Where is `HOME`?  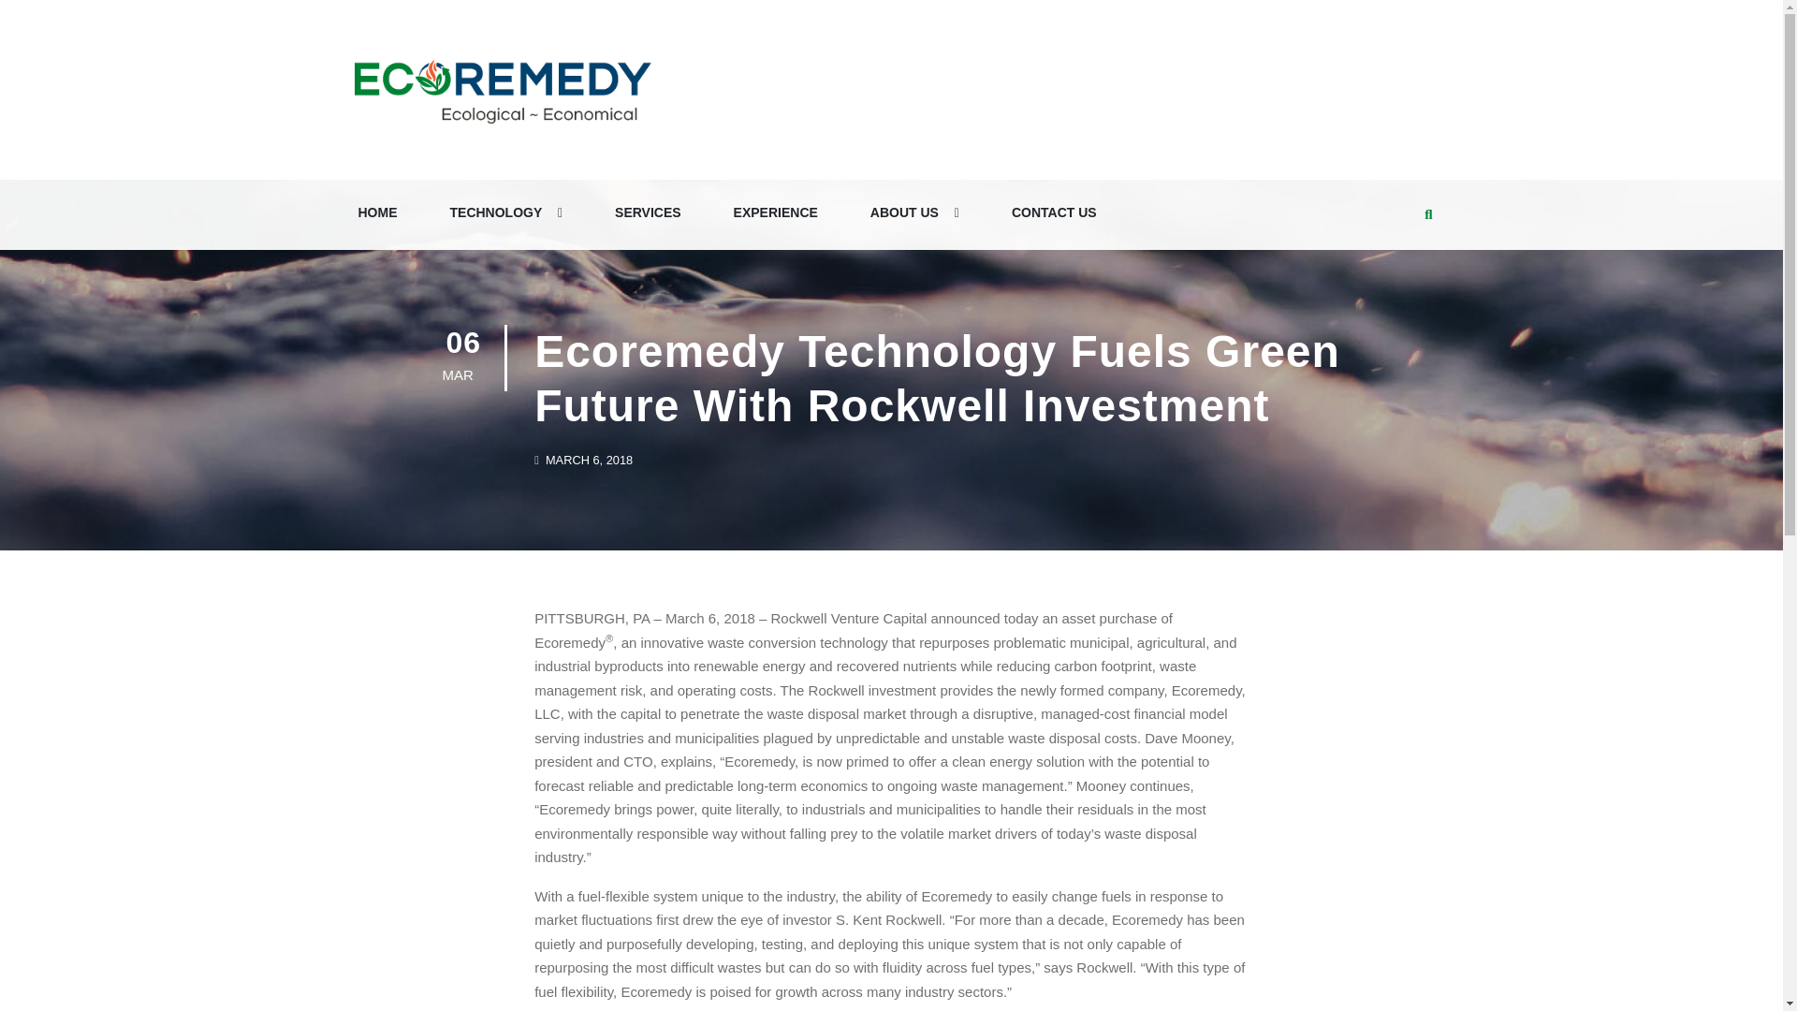 HOME is located at coordinates (377, 213).